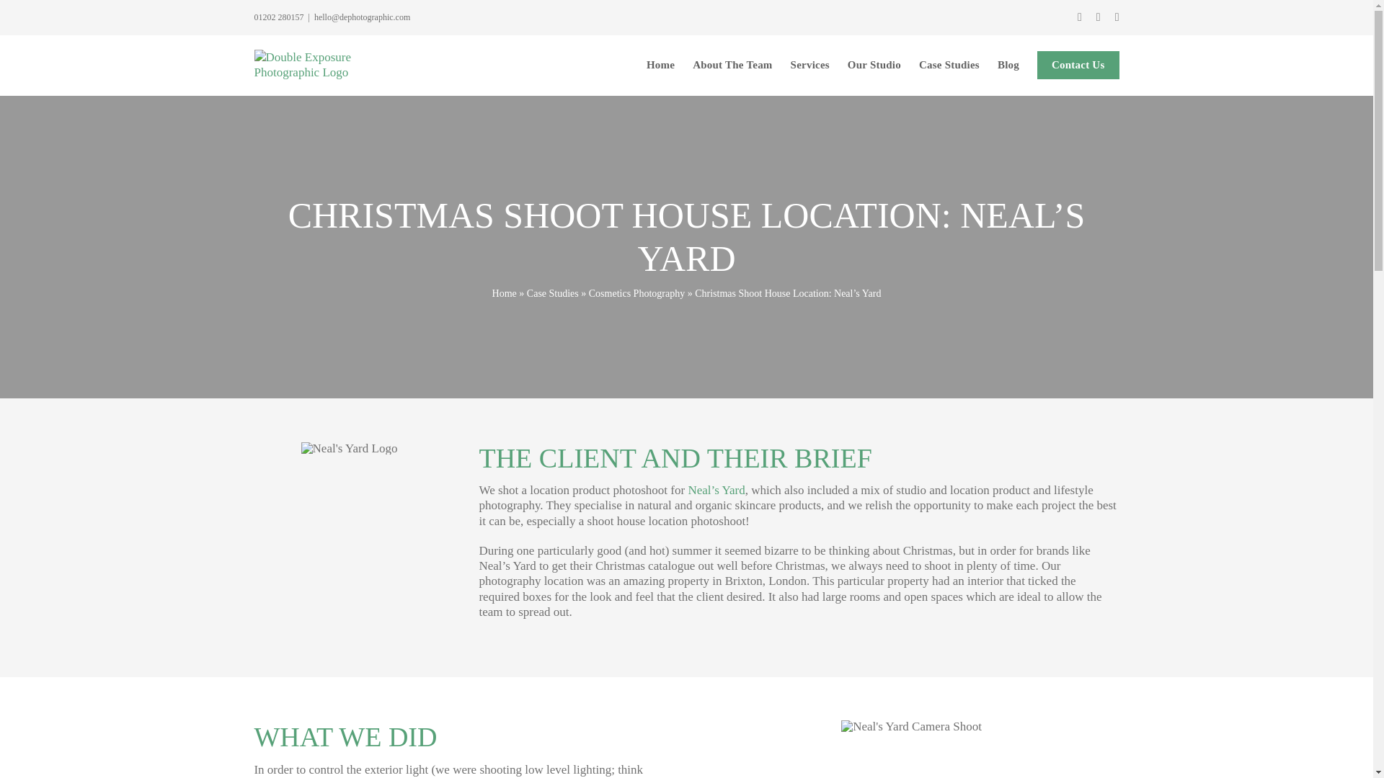 This screenshot has width=1384, height=778. I want to click on Home, so click(505, 292).